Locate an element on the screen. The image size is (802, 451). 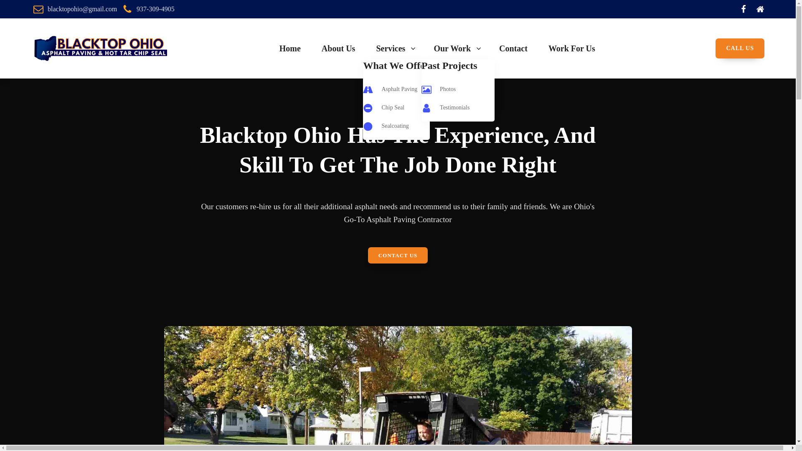
About Us is located at coordinates (340, 48).